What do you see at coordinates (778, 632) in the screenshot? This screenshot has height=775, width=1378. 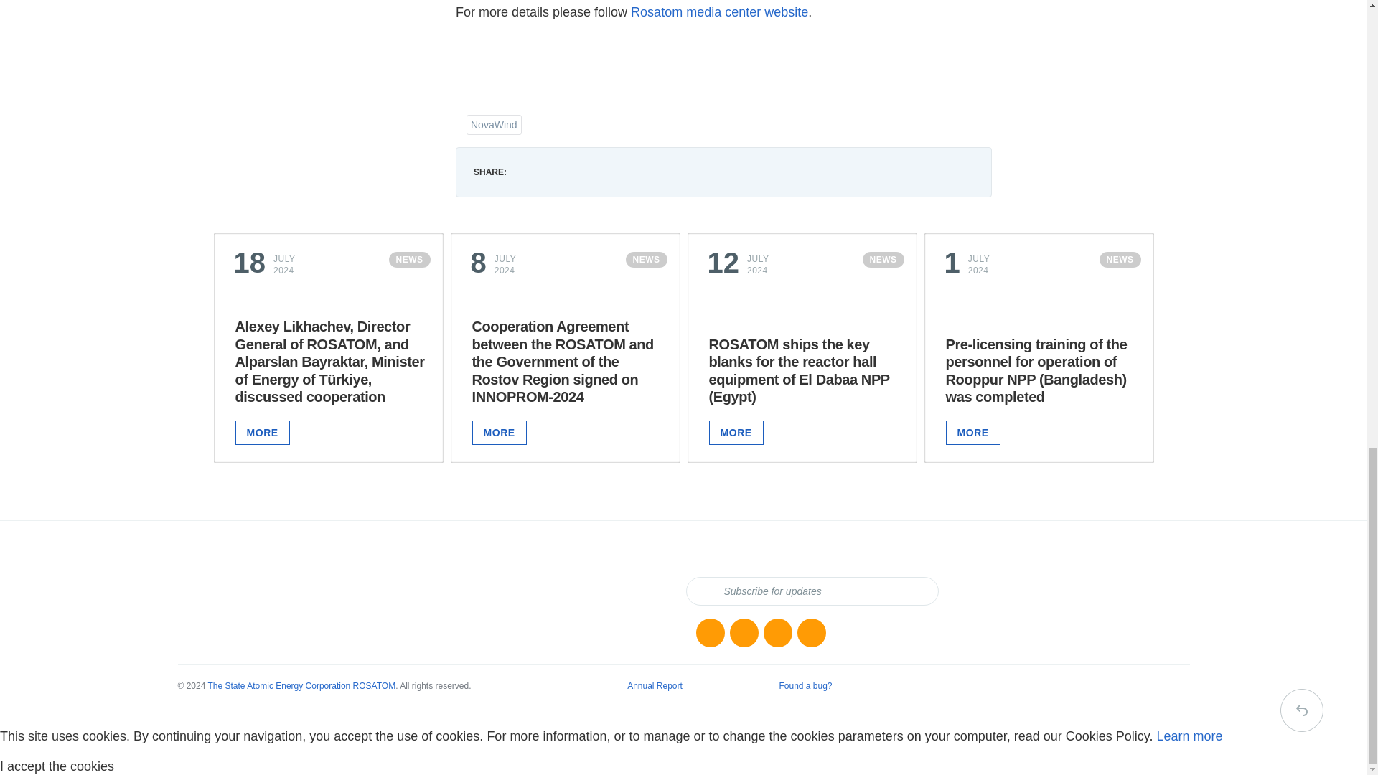 I see `Atom: News` at bounding box center [778, 632].